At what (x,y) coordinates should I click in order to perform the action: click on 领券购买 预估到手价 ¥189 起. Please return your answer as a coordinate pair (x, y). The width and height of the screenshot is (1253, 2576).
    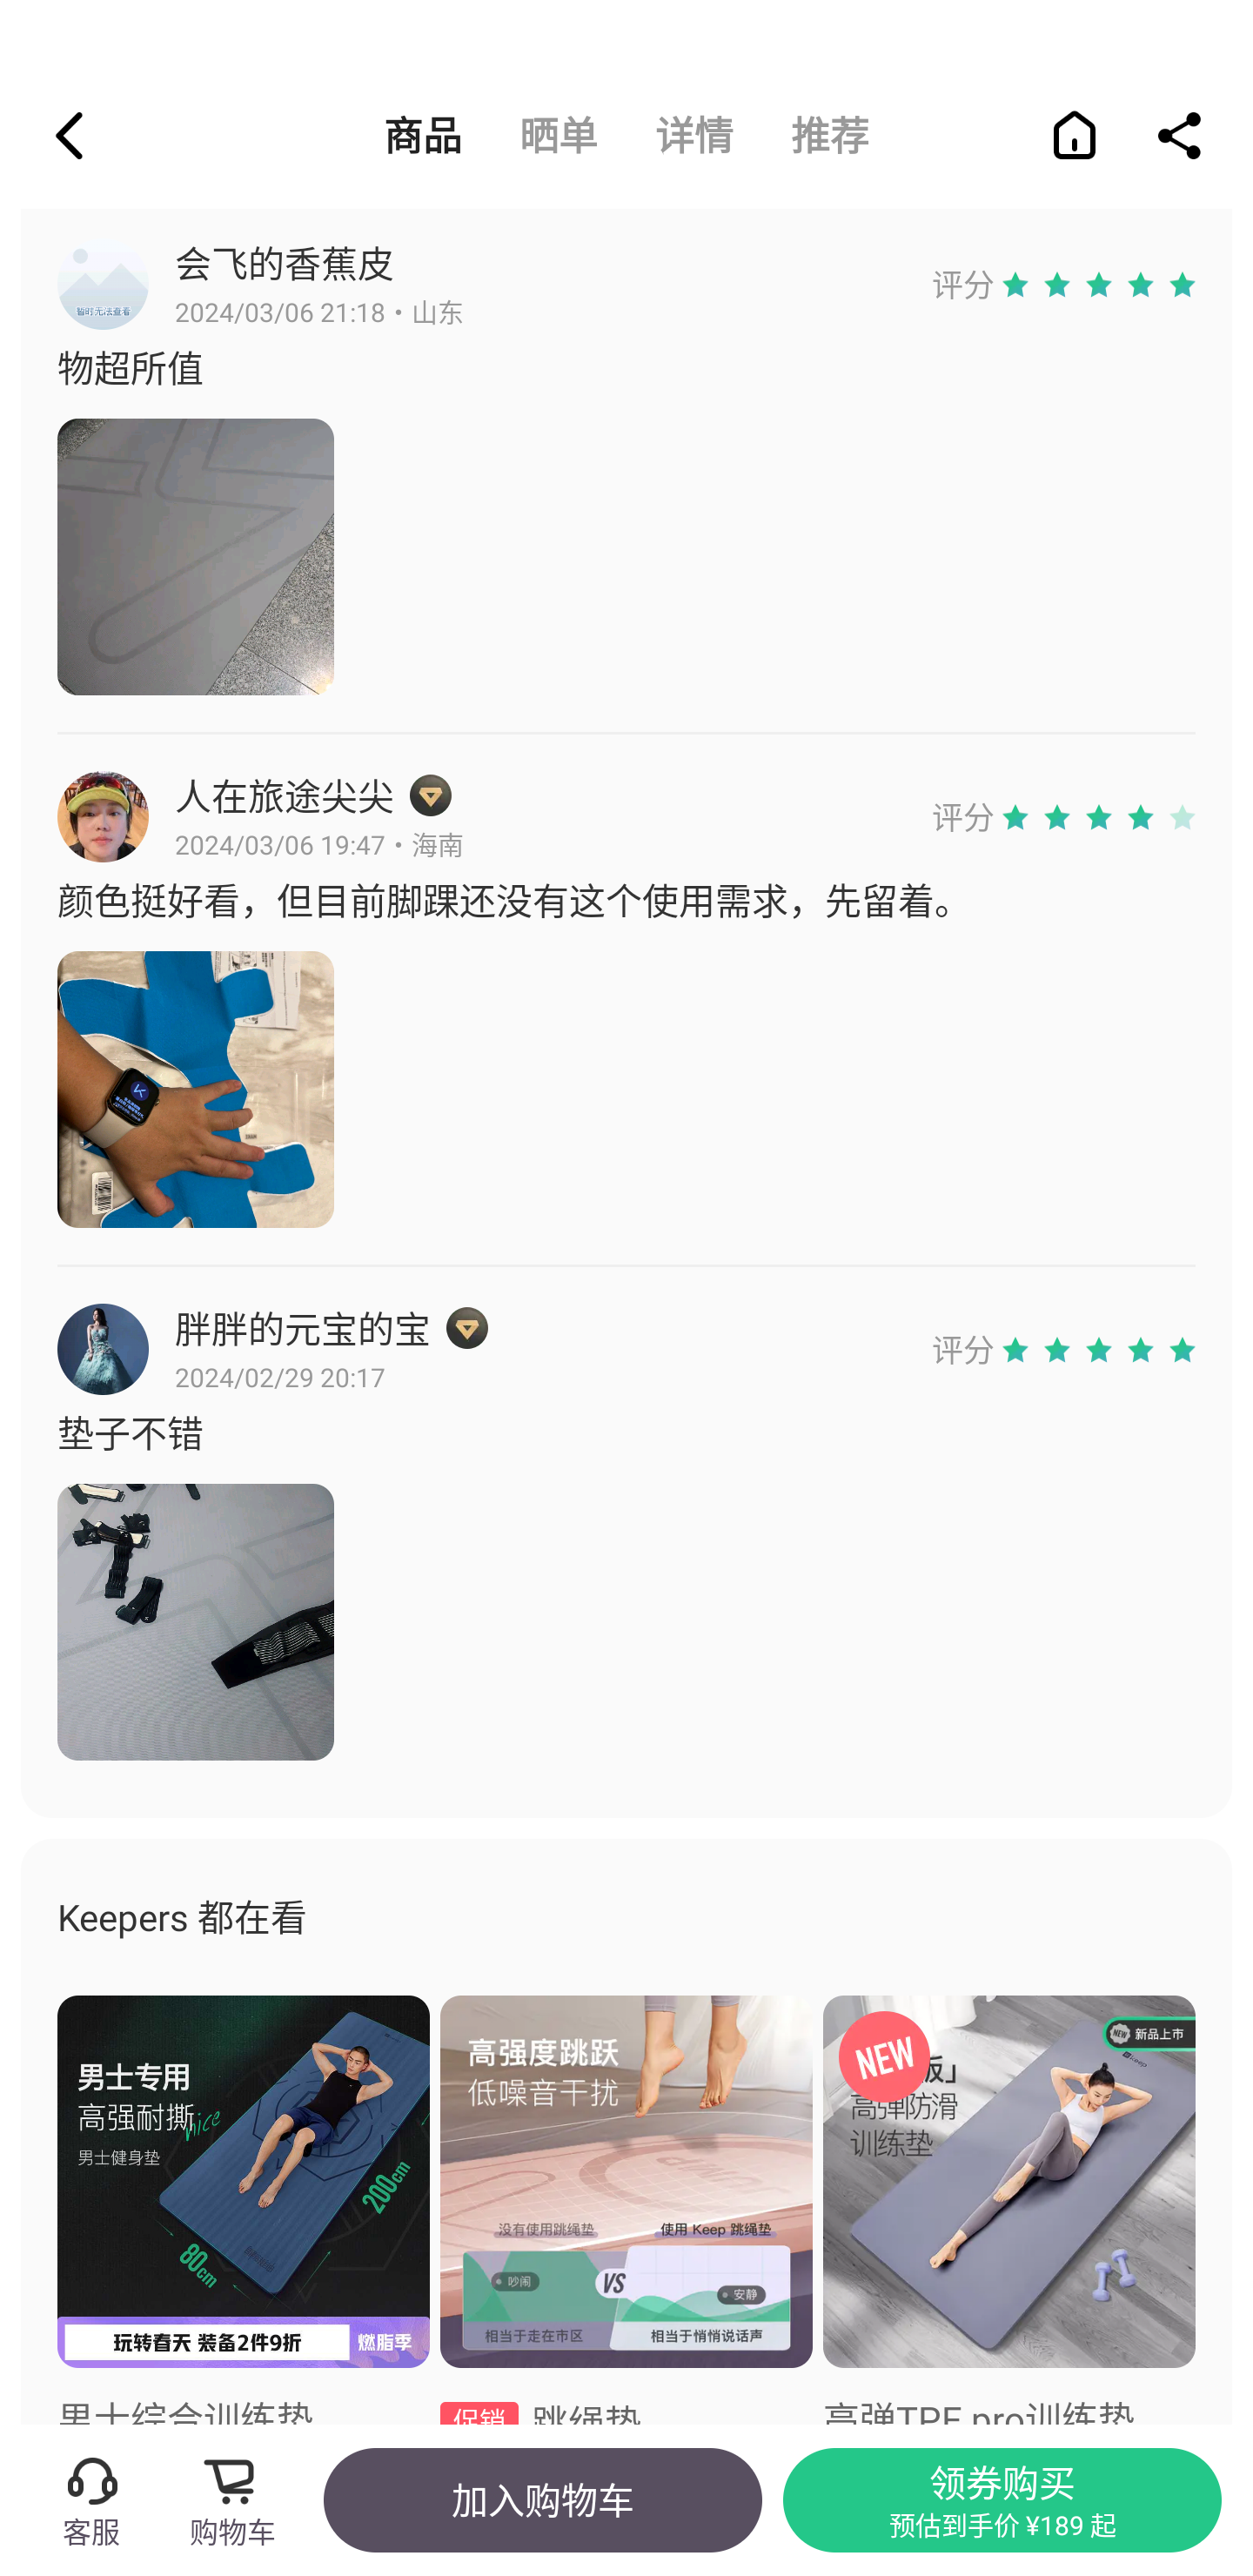
    Looking at the image, I should click on (1002, 2499).